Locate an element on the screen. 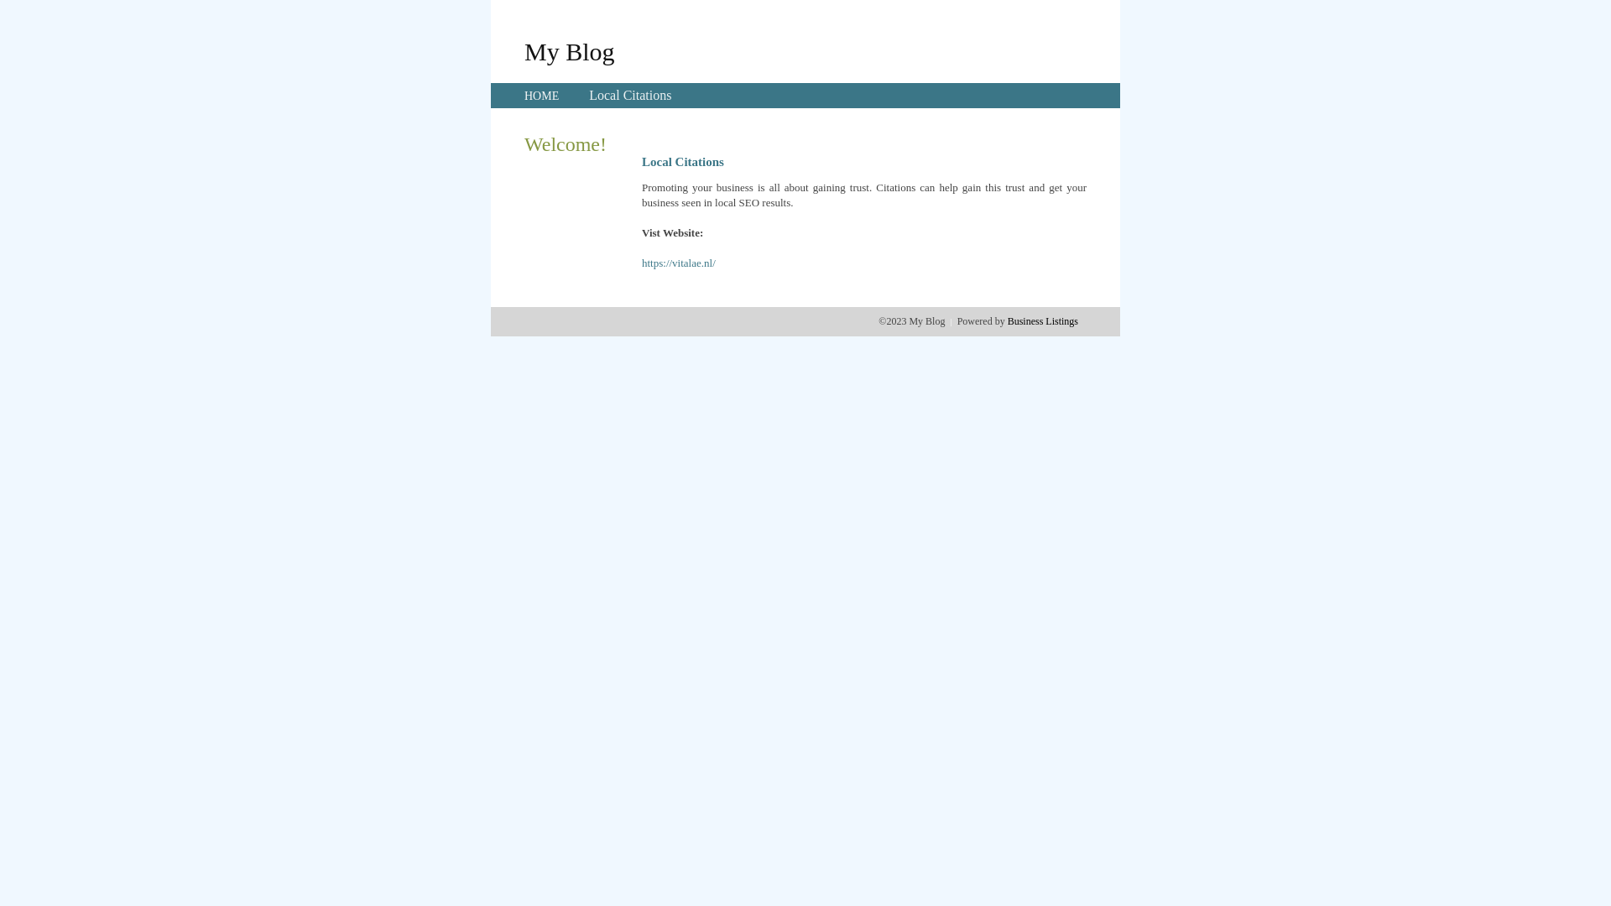 Image resolution: width=1611 pixels, height=906 pixels. https://vitalae.nl/ is located at coordinates (679, 263).